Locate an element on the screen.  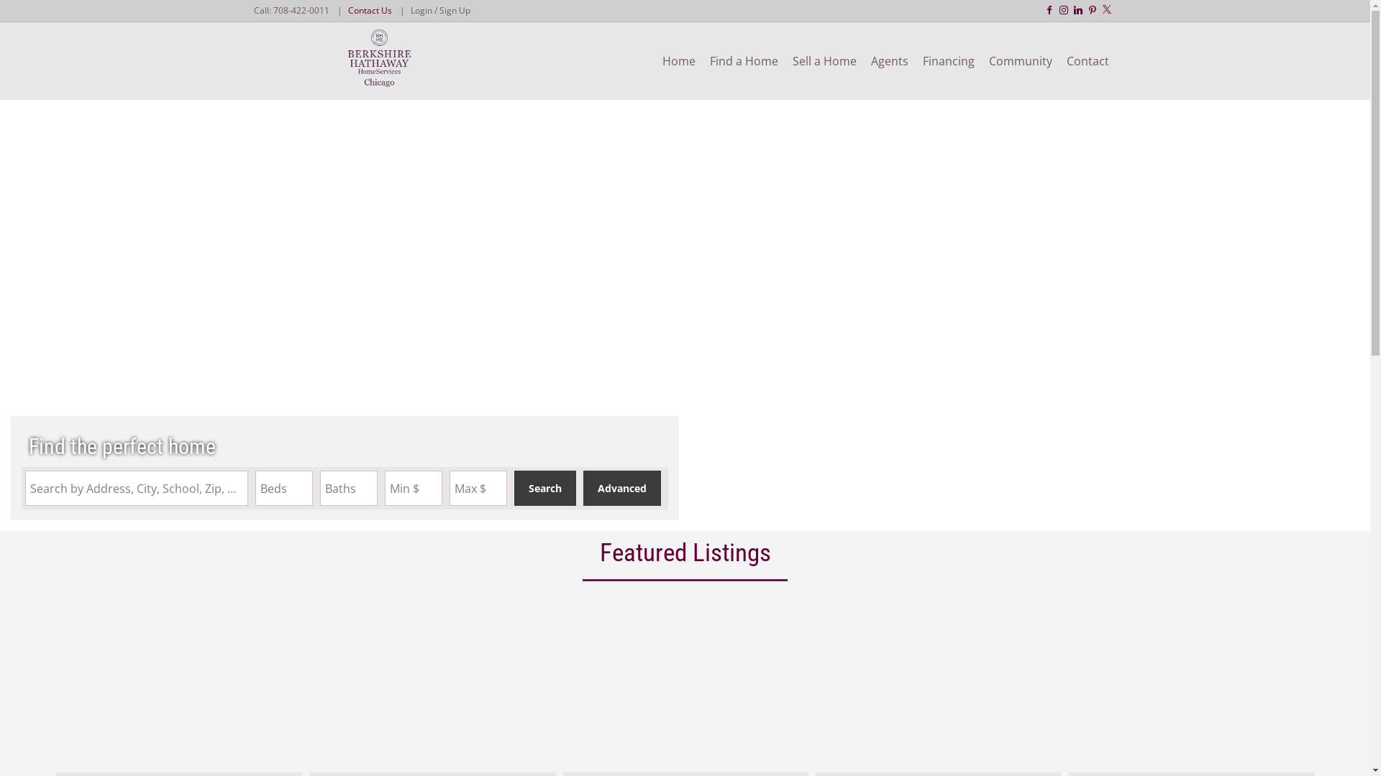
Visit us on LinkedIn is located at coordinates (1078, 10).